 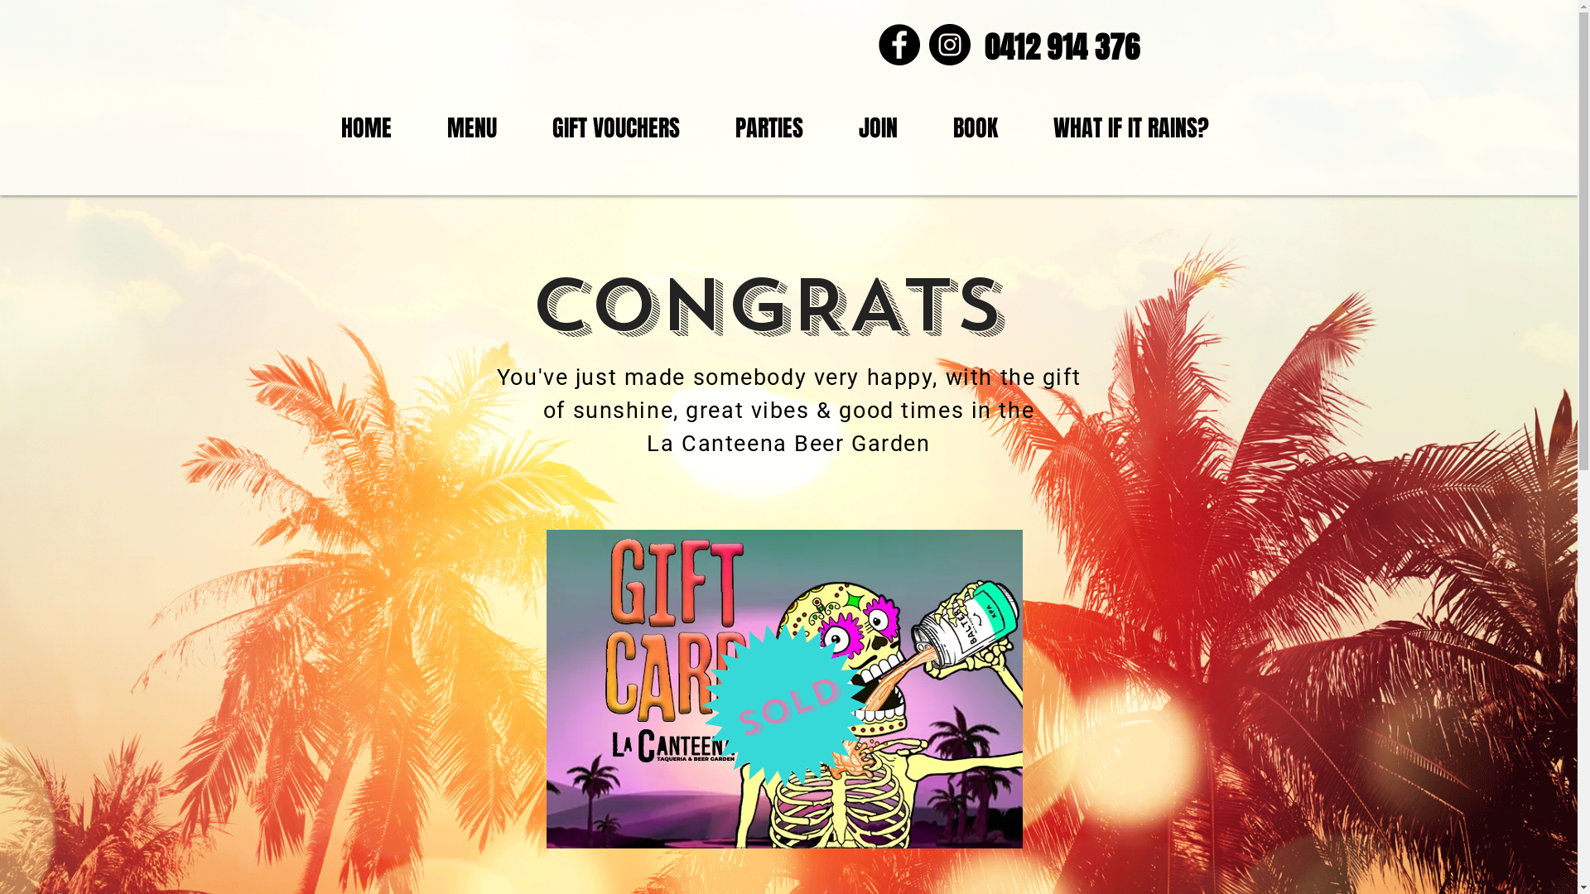 I want to click on BOOK, so click(x=976, y=128).